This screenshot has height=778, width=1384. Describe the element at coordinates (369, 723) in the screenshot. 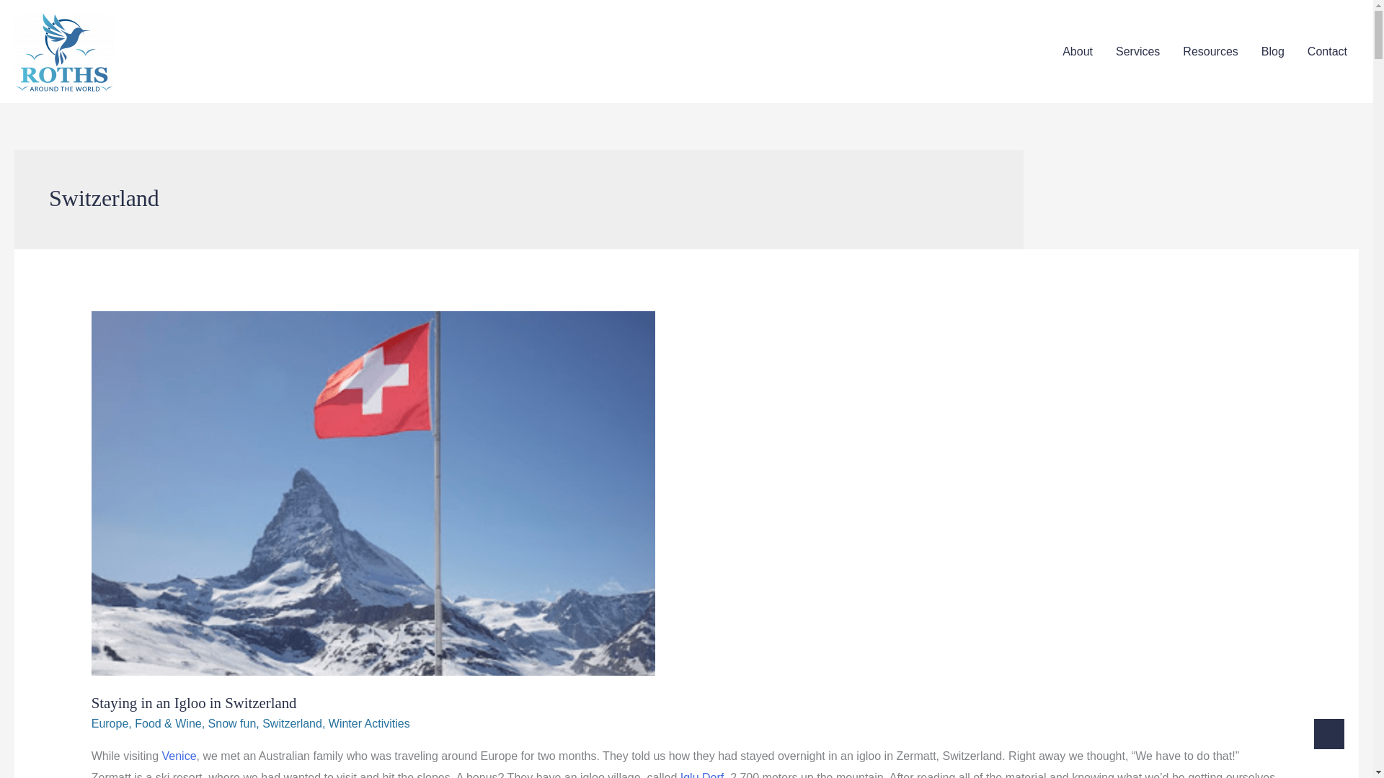

I see `Winter Activities` at that location.